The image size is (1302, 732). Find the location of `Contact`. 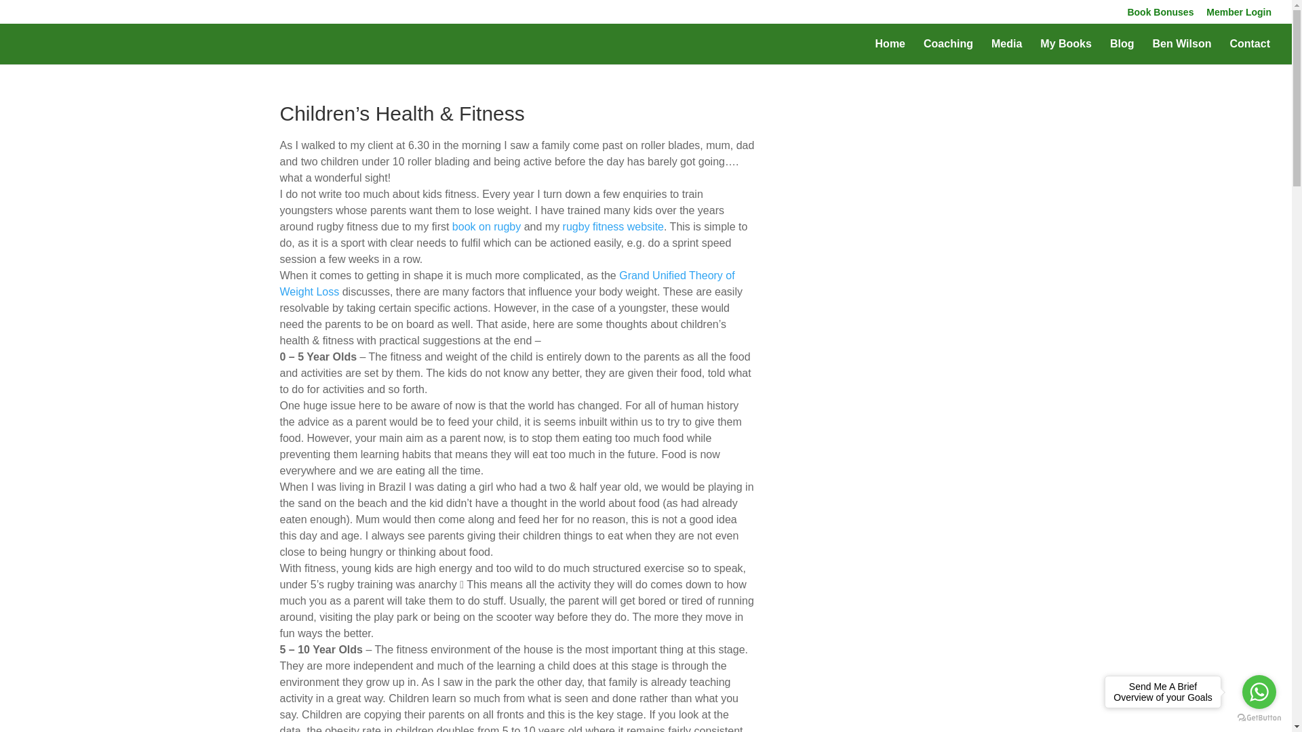

Contact is located at coordinates (1249, 52).